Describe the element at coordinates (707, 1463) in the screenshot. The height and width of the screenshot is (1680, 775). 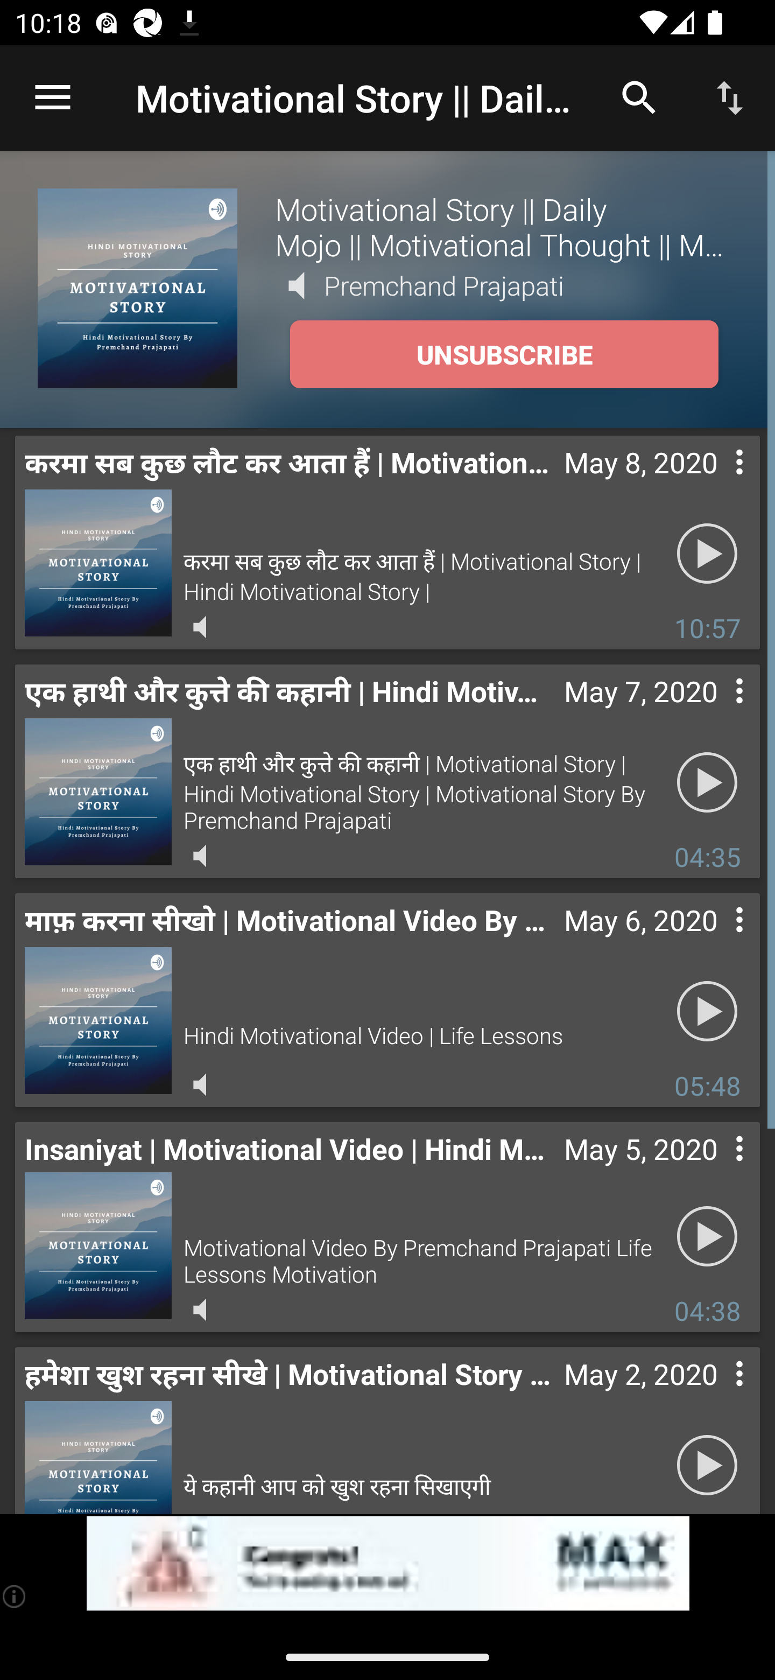
I see `Play` at that location.